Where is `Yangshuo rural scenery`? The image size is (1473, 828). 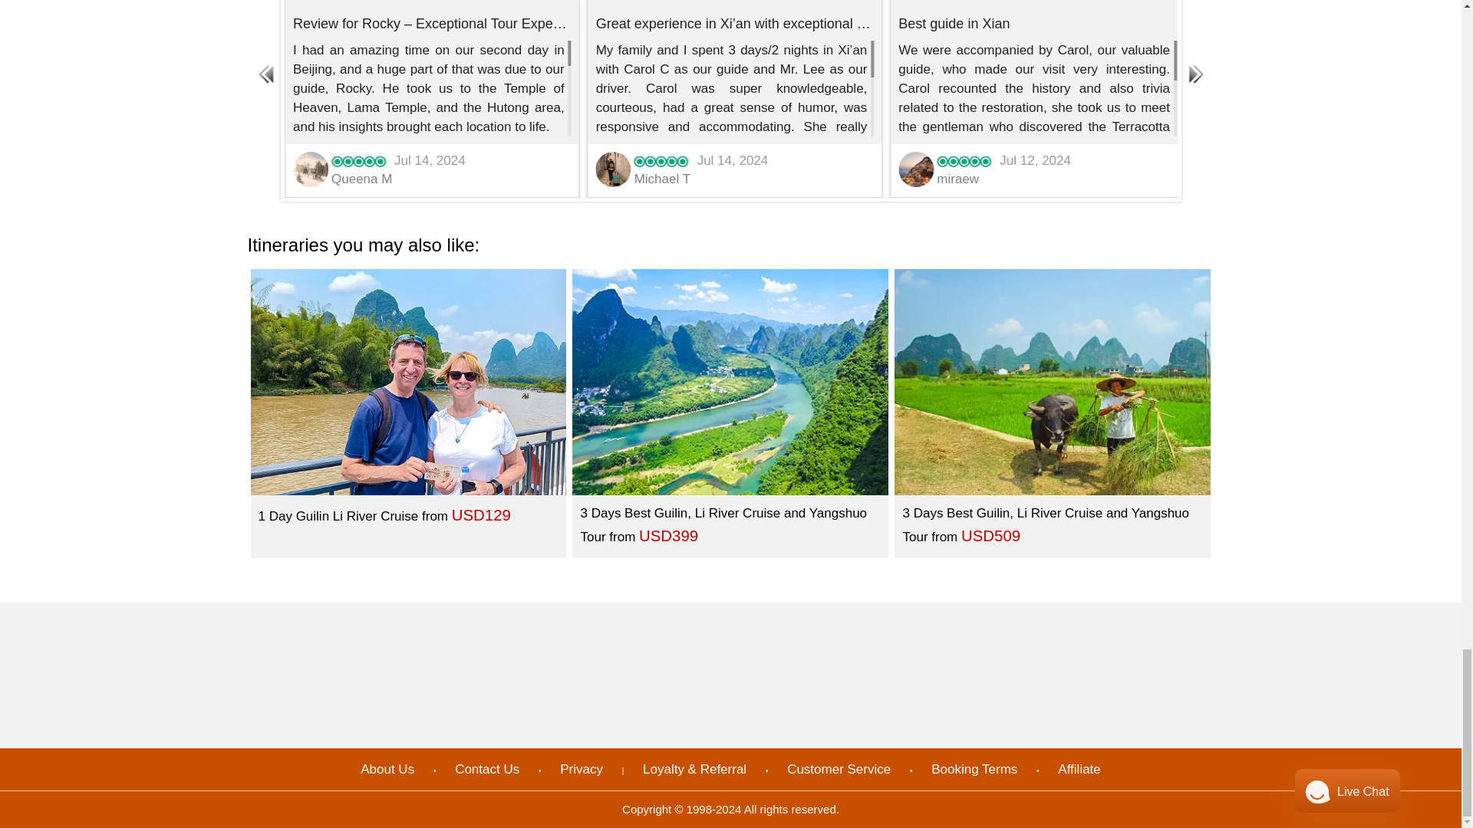
Yangshuo rural scenery is located at coordinates (1053, 382).